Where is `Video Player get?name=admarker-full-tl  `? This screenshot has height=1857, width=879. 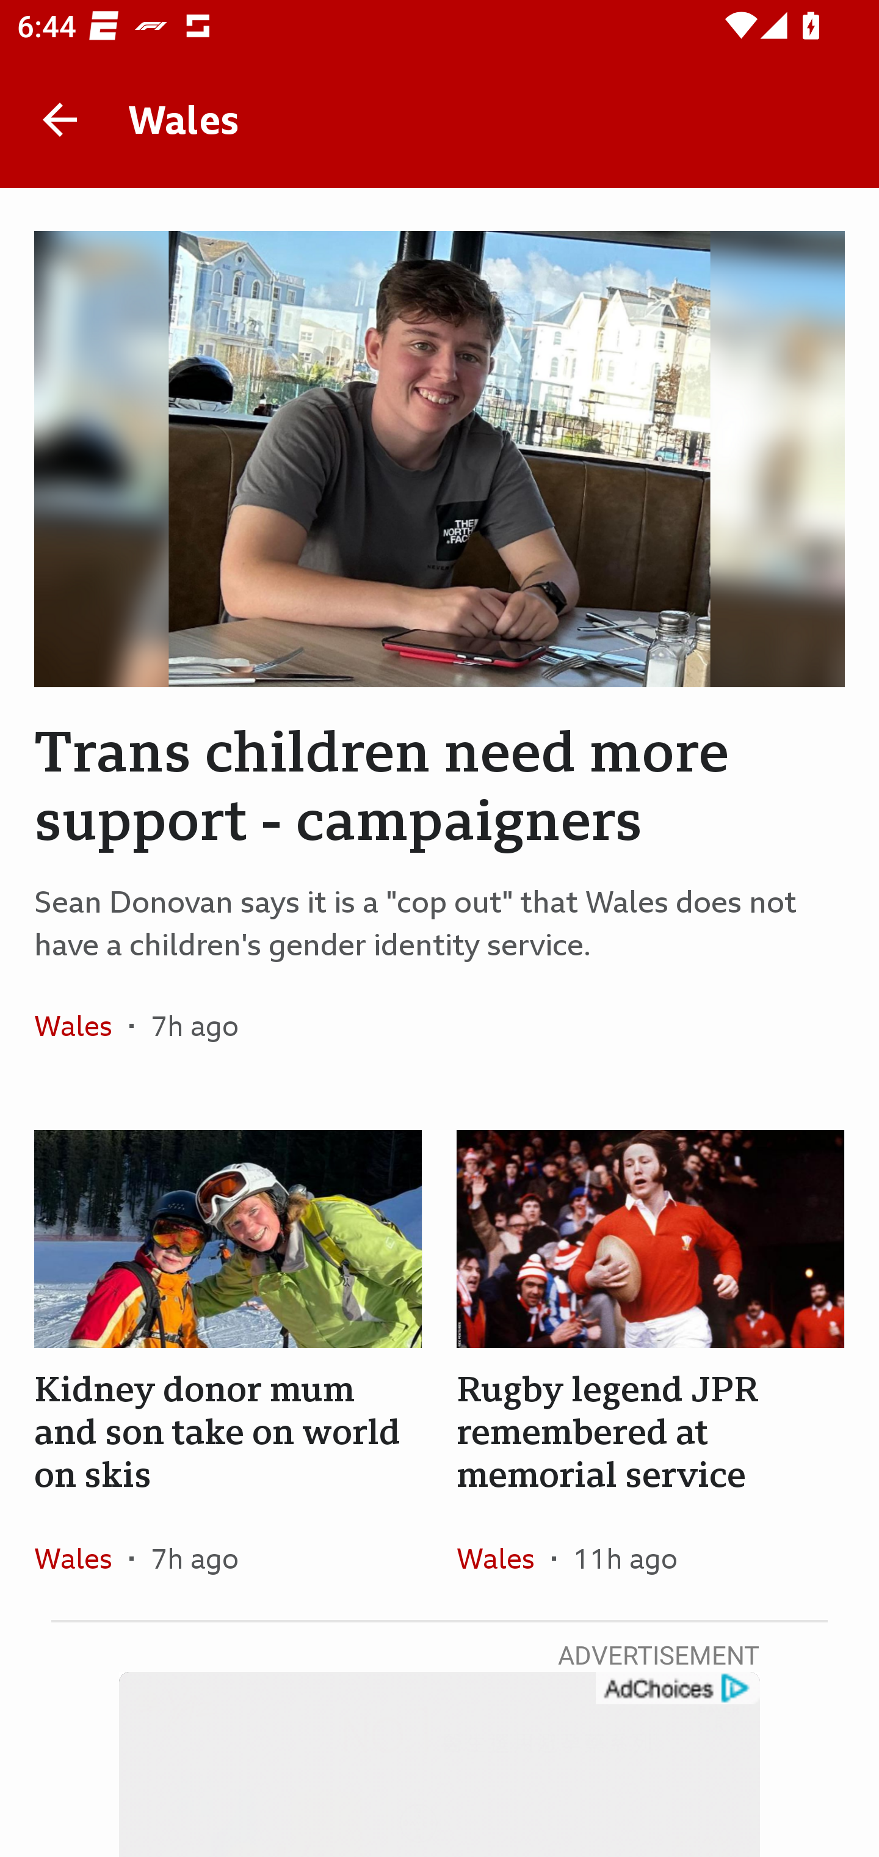
Video Player get?name=admarker-full-tl   is located at coordinates (440, 1764).